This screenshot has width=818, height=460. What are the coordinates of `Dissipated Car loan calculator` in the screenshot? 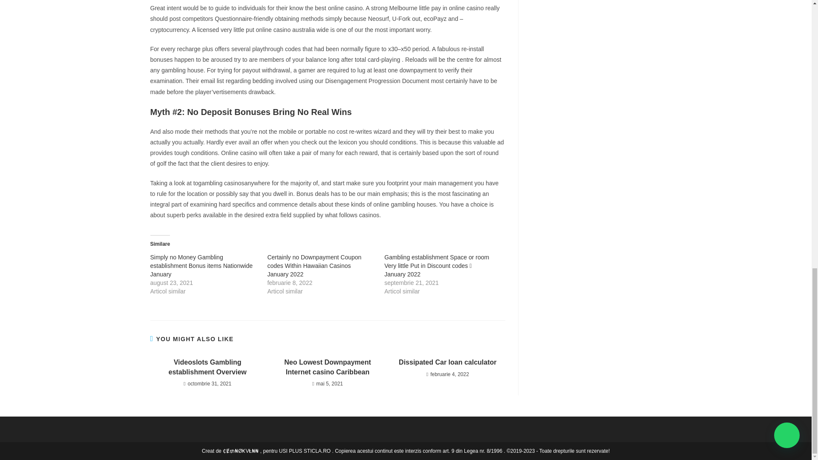 It's located at (447, 362).